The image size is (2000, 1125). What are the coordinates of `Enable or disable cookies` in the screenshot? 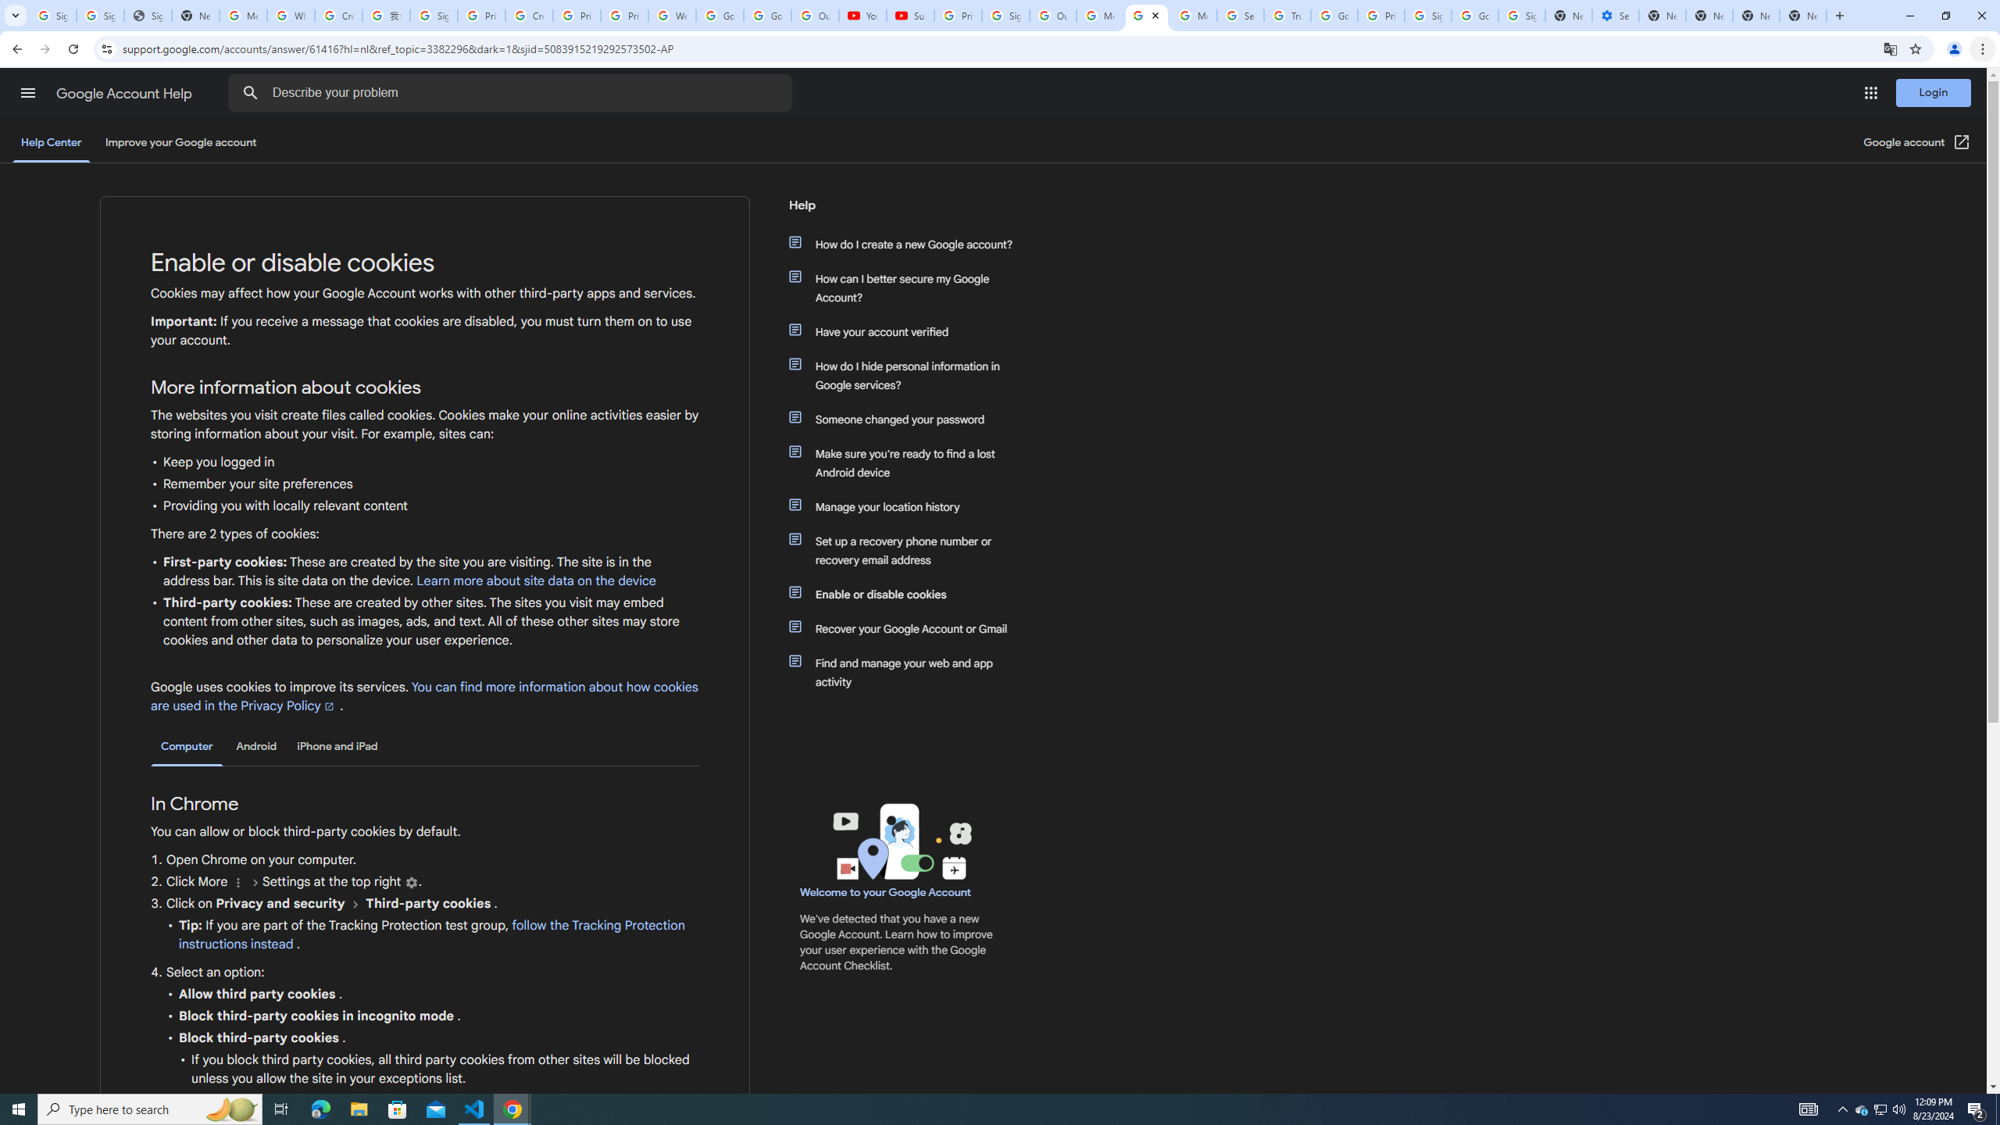 It's located at (909, 594).